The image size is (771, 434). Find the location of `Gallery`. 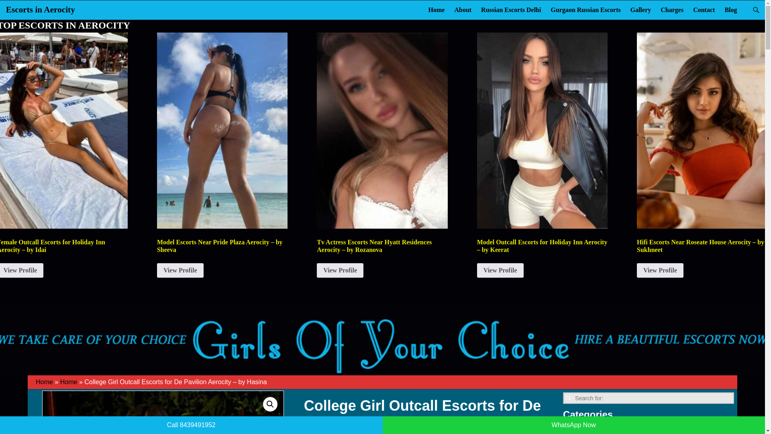

Gallery is located at coordinates (640, 10).